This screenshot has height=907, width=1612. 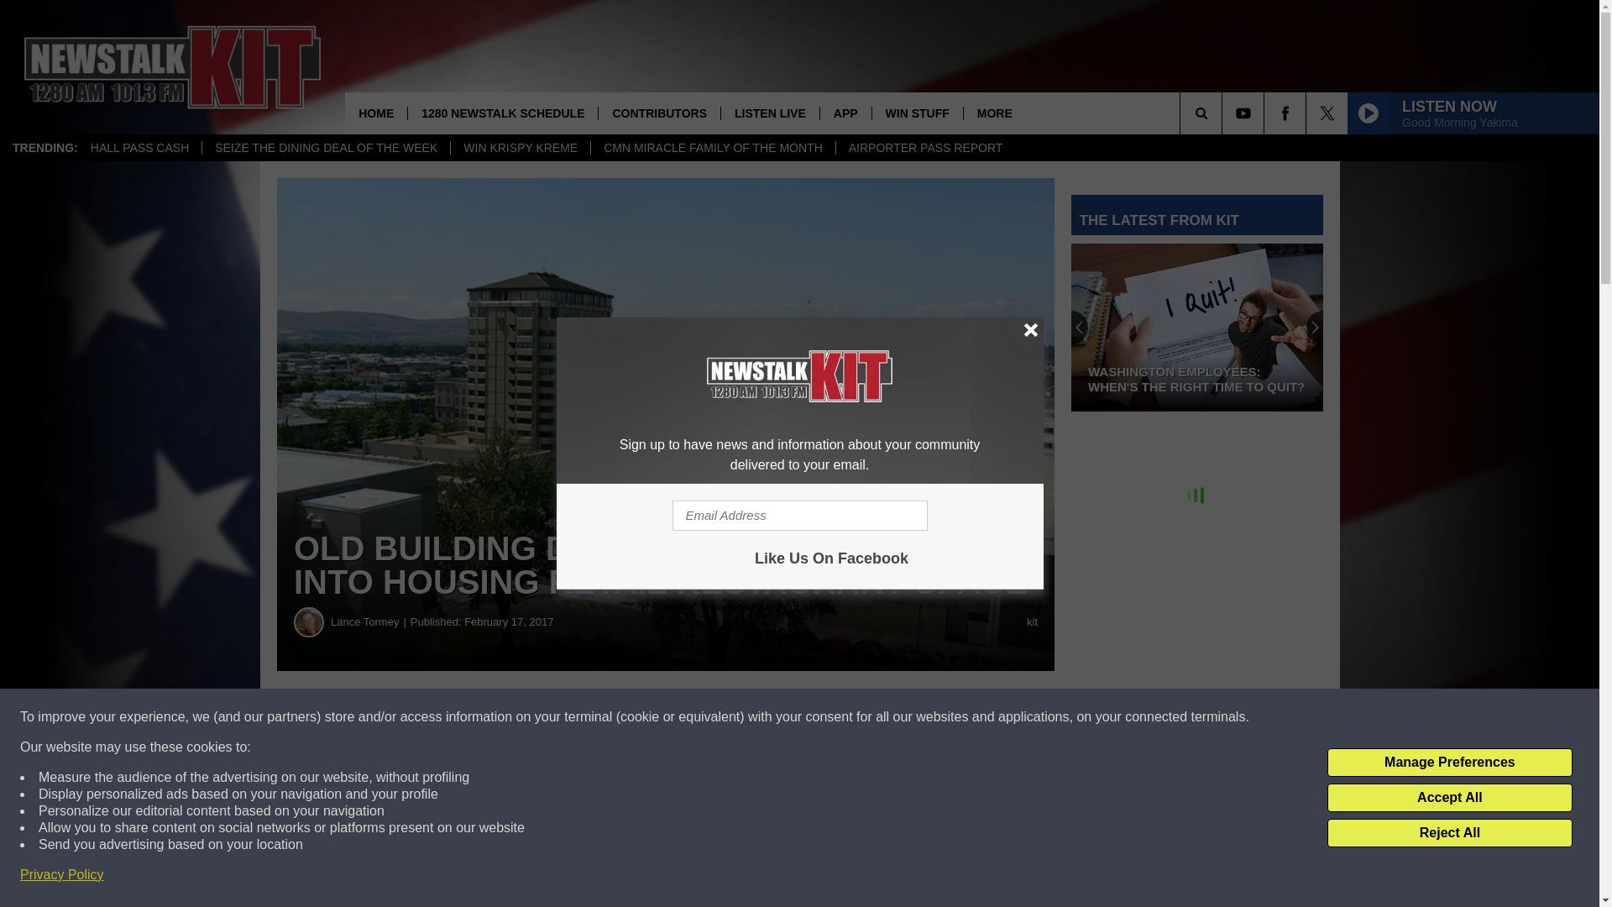 What do you see at coordinates (510, 717) in the screenshot?
I see `Share on Facebook` at bounding box center [510, 717].